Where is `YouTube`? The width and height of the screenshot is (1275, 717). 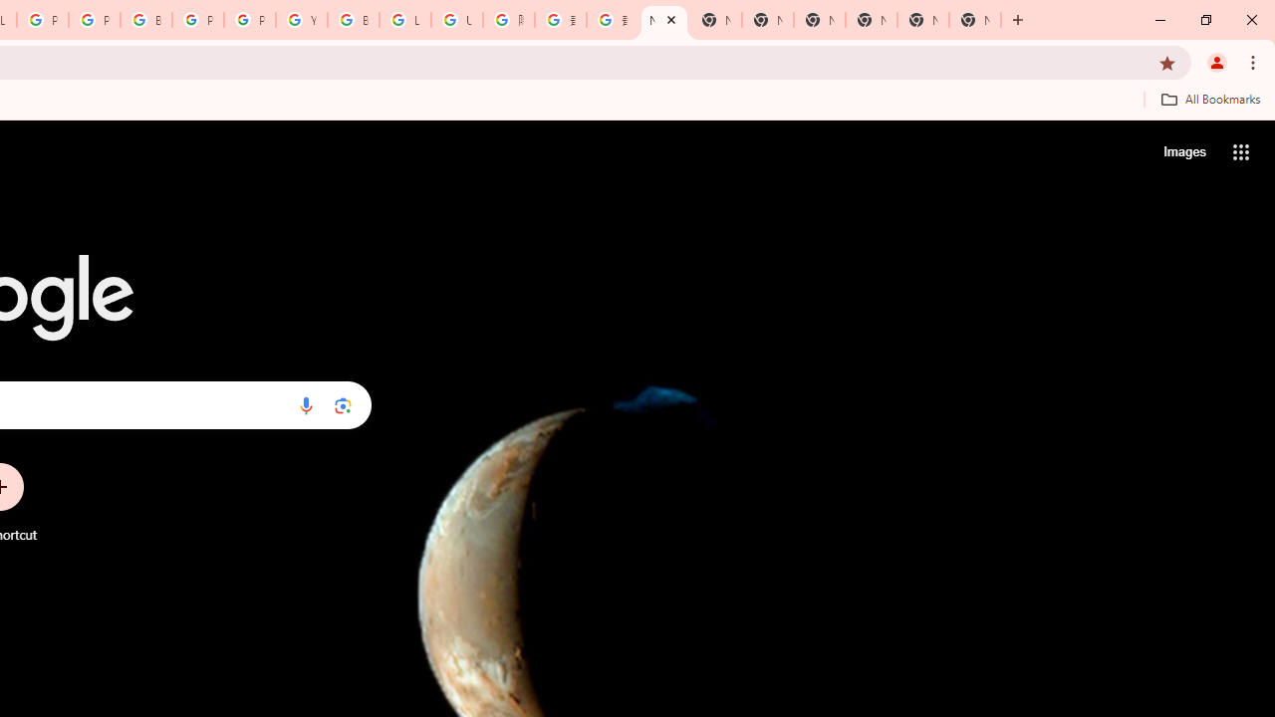 YouTube is located at coordinates (301, 20).